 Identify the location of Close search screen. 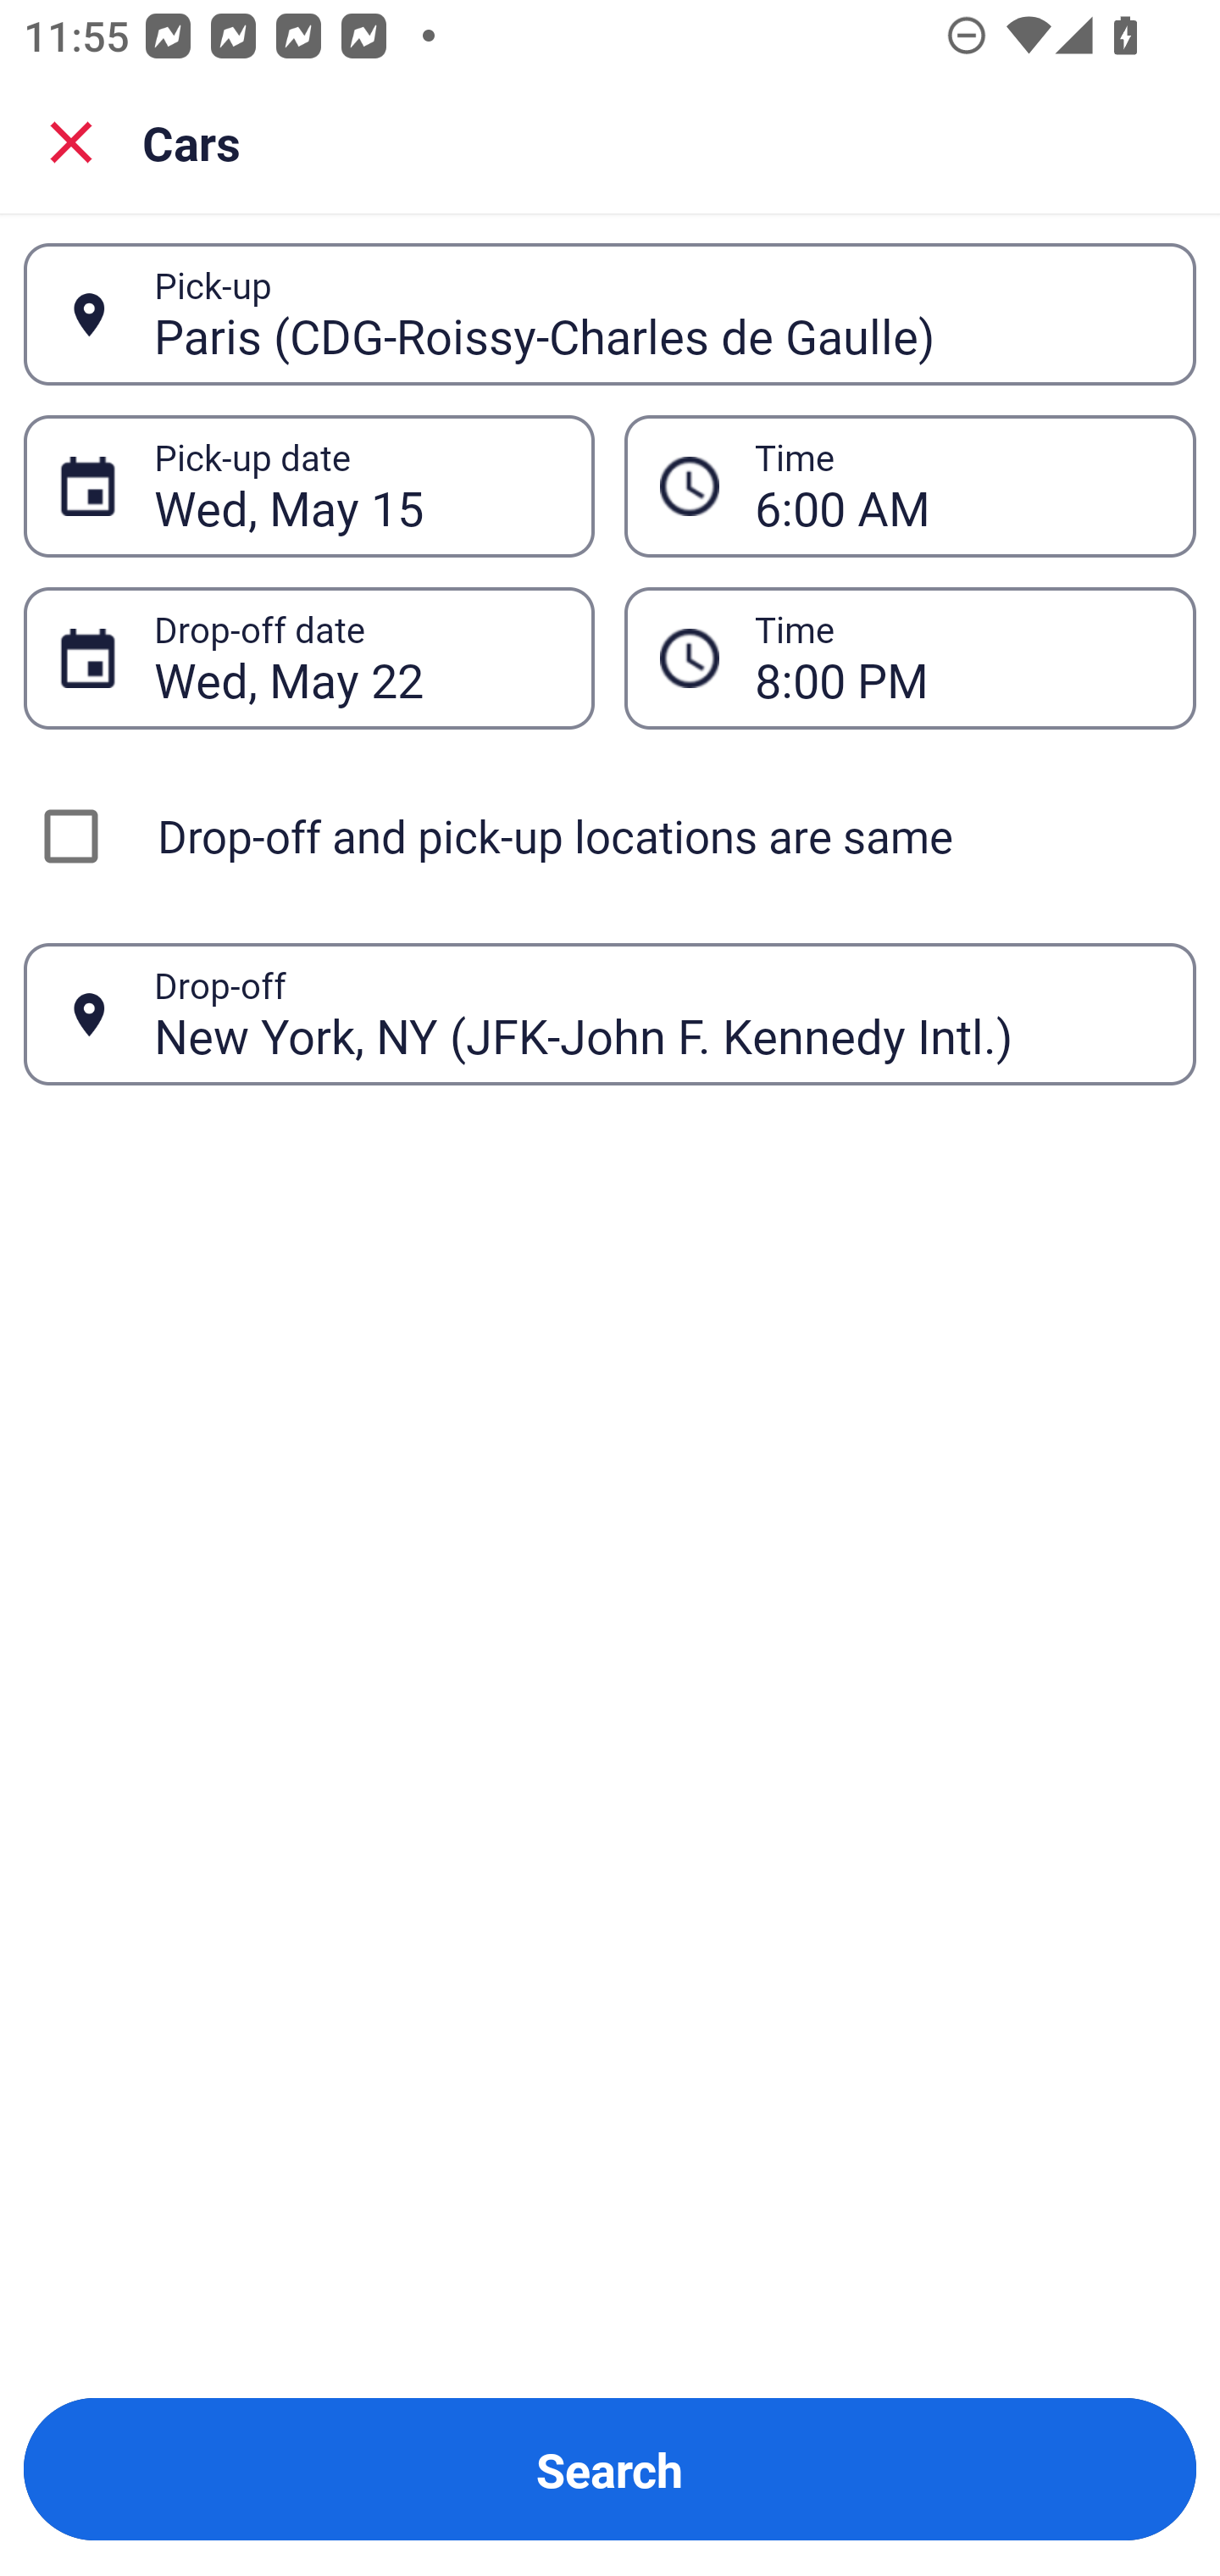
(71, 141).